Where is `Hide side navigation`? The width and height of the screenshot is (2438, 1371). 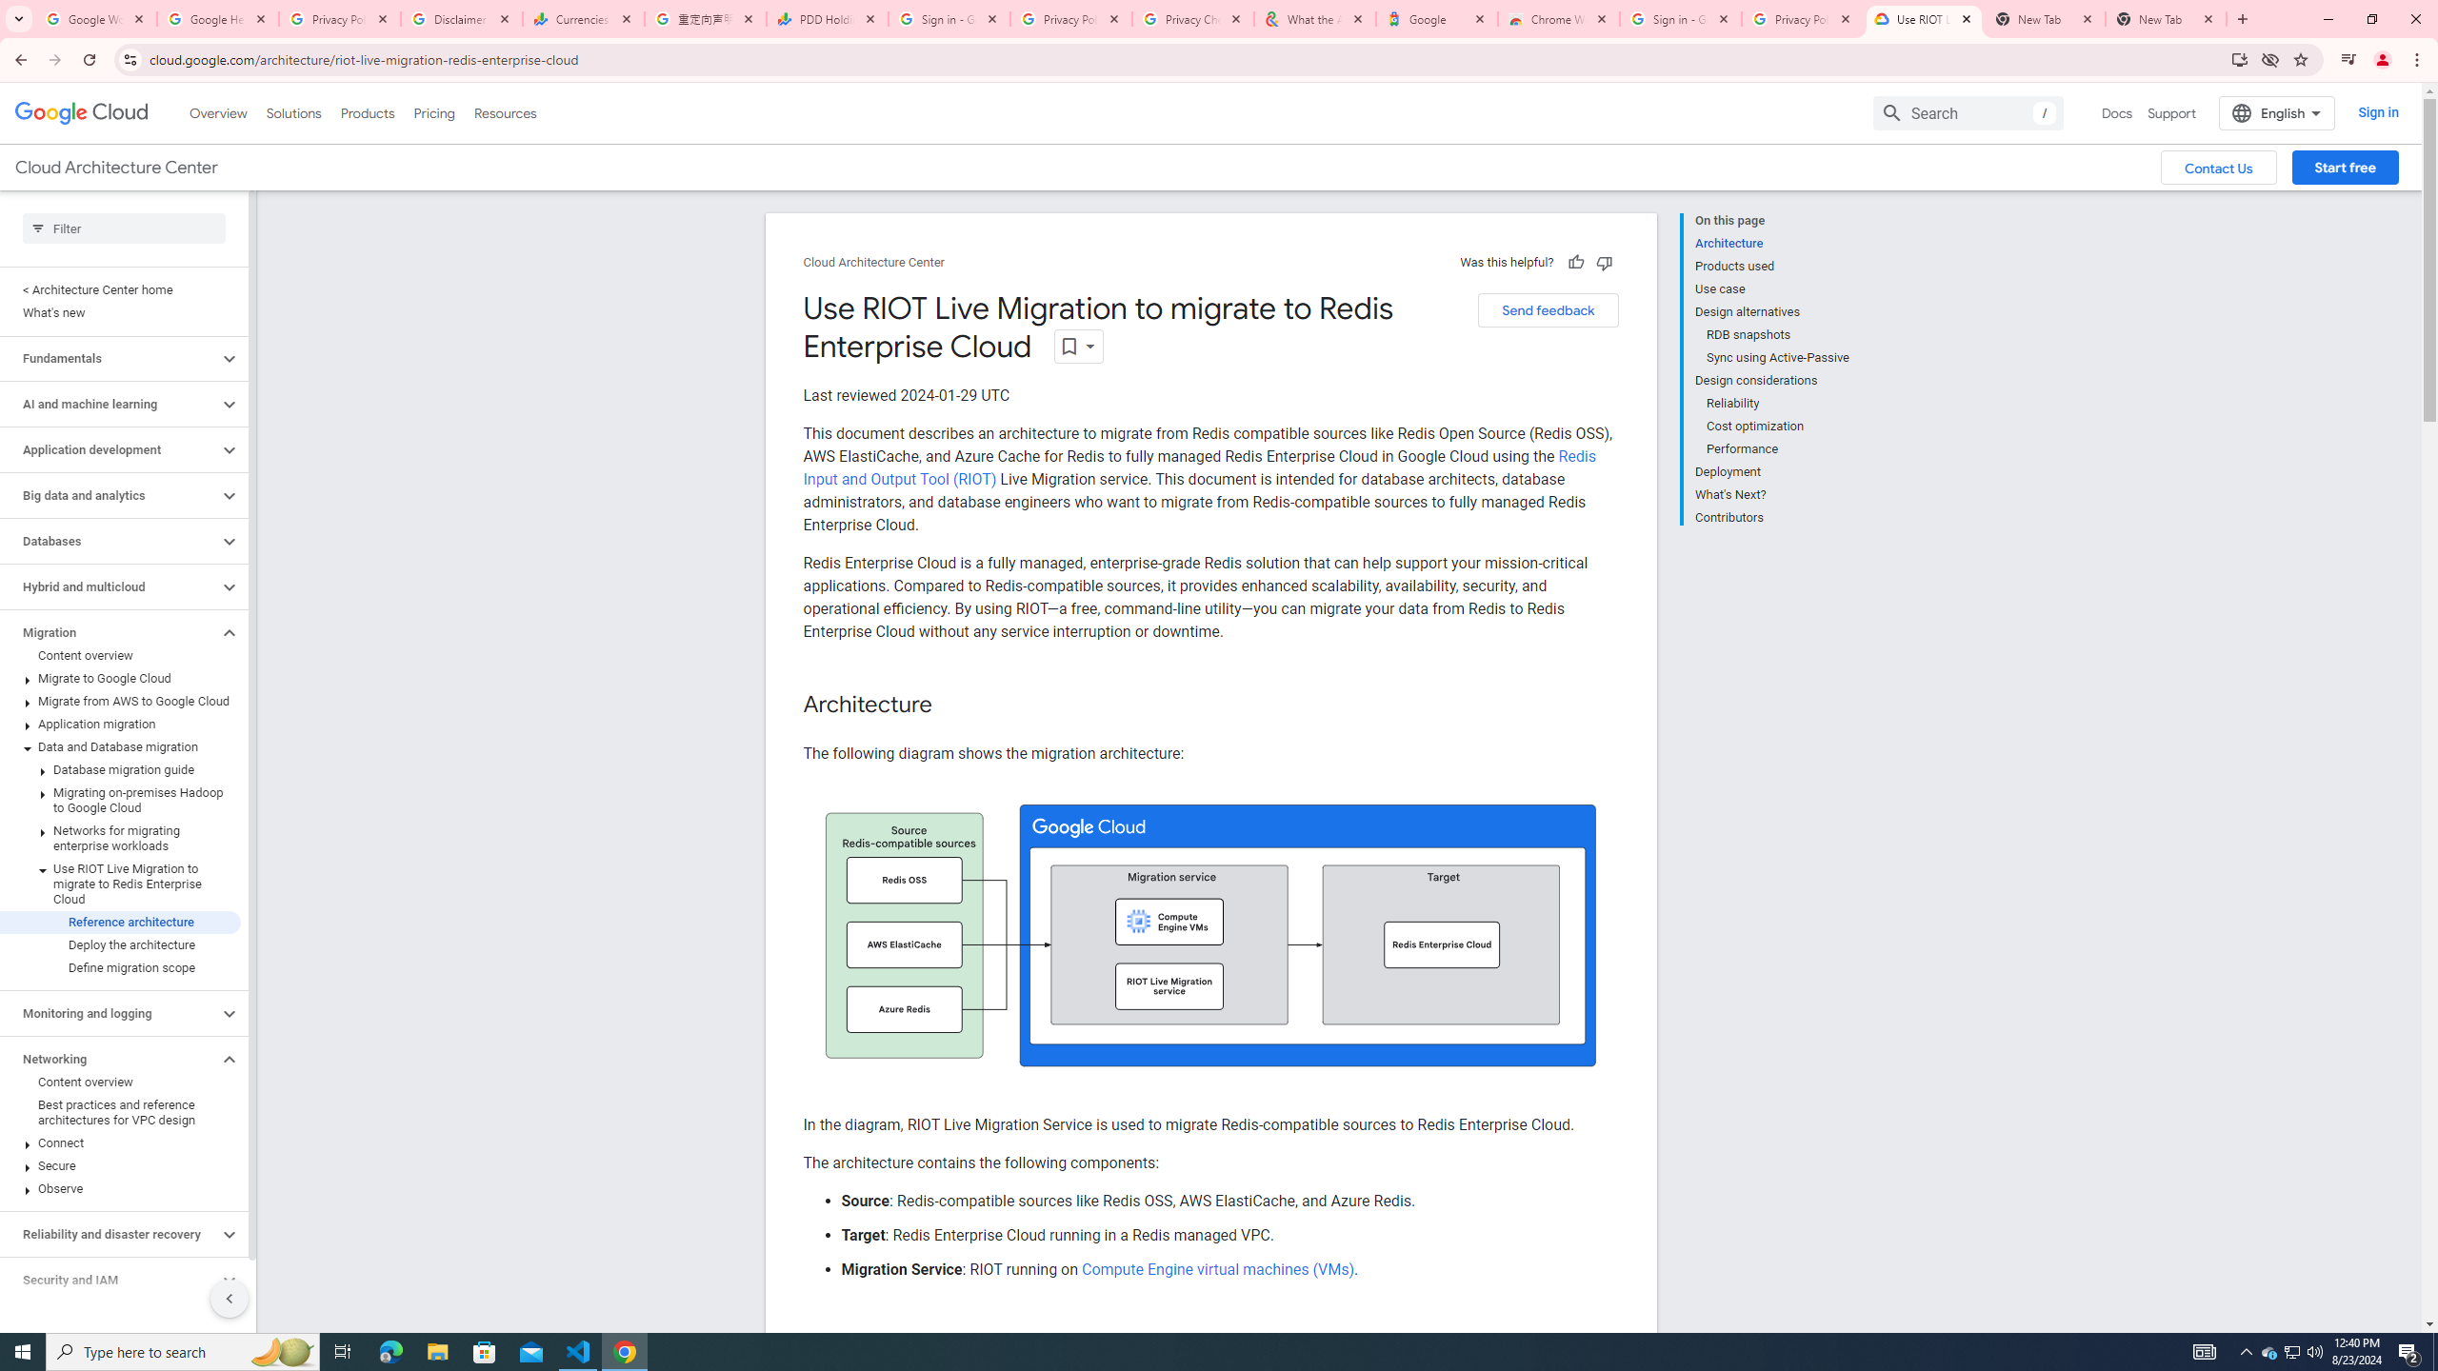
Hide side navigation is located at coordinates (229, 1298).